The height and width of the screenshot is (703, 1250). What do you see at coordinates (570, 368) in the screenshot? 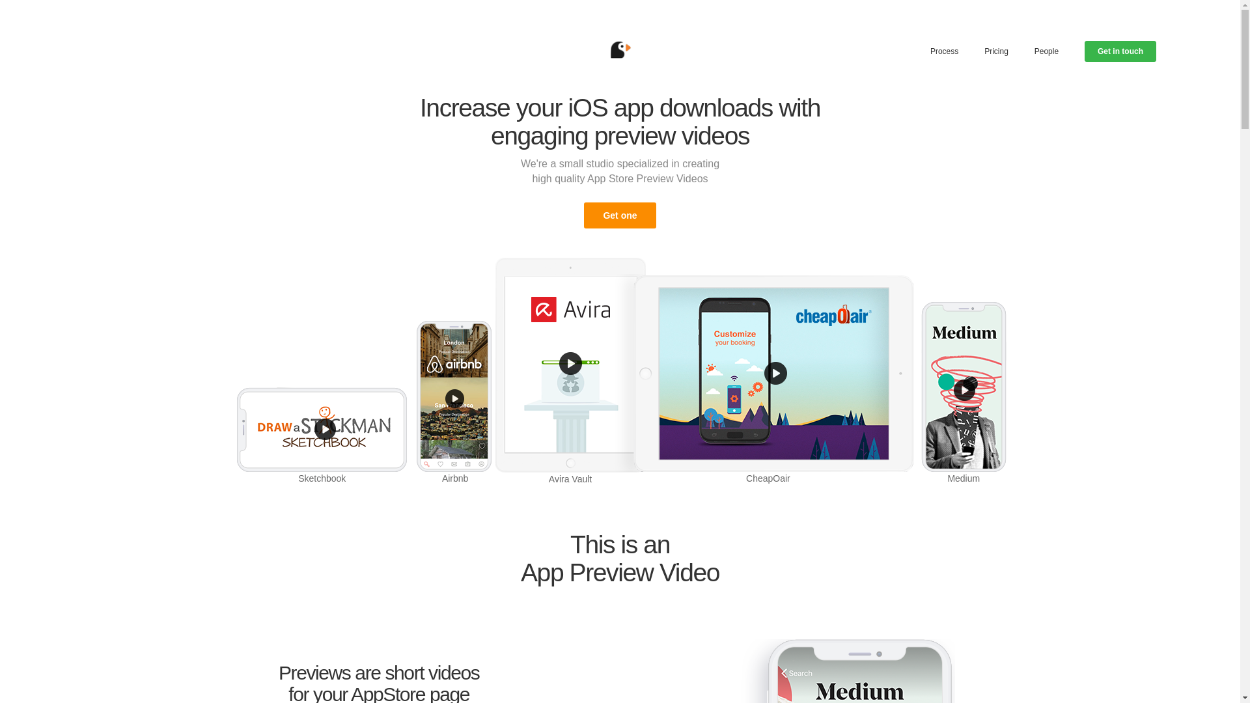
I see `Avira Vault` at bounding box center [570, 368].